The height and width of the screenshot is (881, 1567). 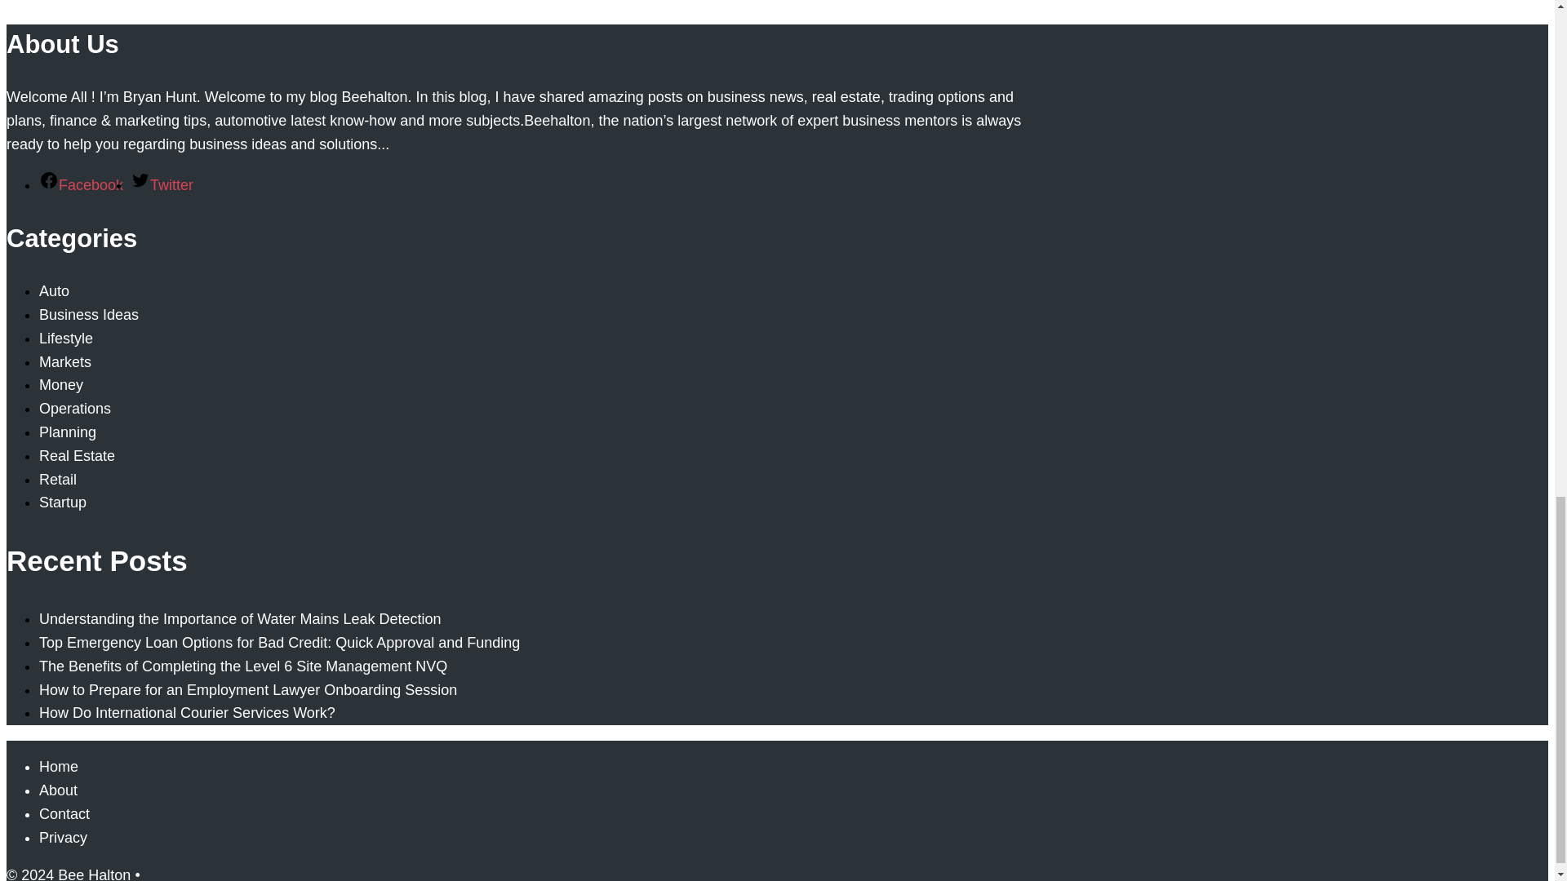 I want to click on The Benefits of Completing the Level 6 Site Management NVQ, so click(x=243, y=666).